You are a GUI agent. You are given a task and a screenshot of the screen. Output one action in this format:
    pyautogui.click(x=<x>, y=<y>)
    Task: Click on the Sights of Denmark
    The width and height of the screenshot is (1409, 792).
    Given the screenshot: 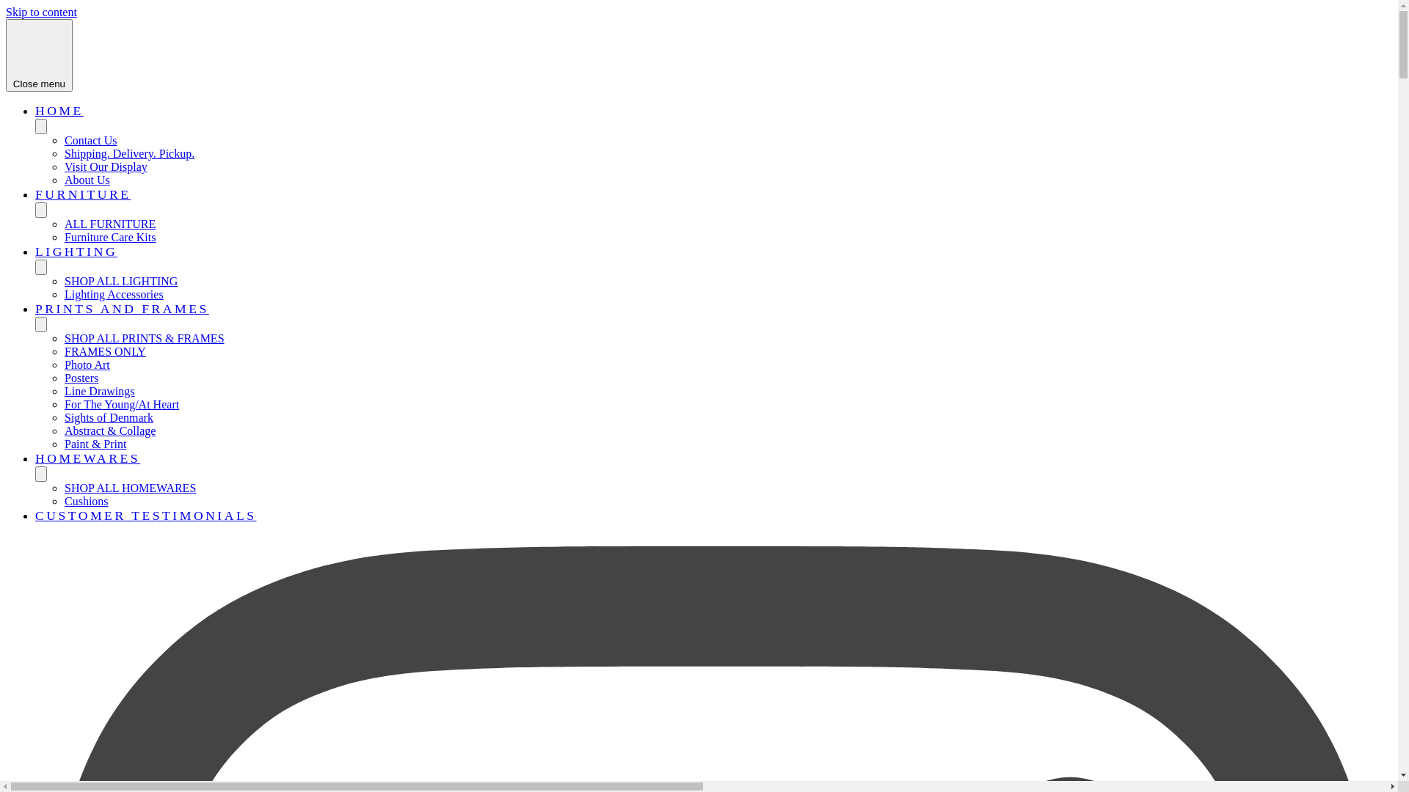 What is the action you would take?
    pyautogui.click(x=109, y=418)
    